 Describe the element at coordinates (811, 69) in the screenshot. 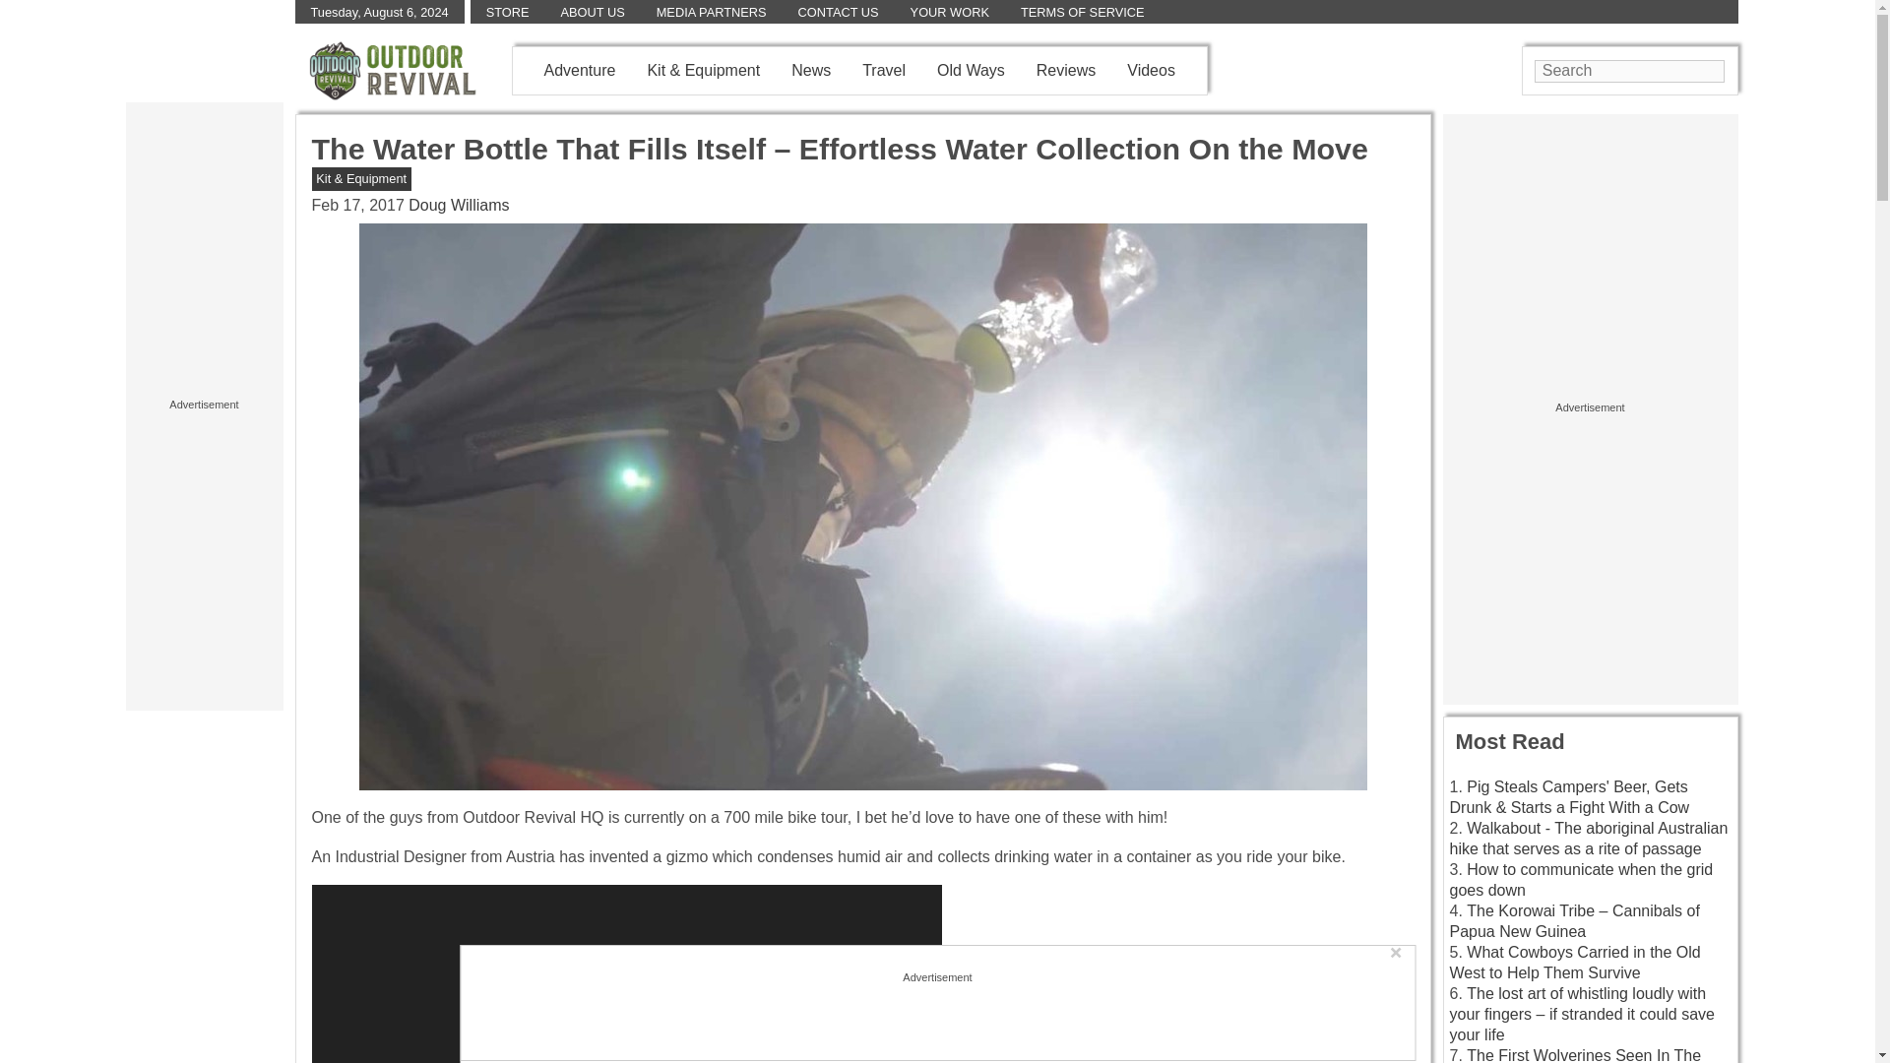

I see `News` at that location.